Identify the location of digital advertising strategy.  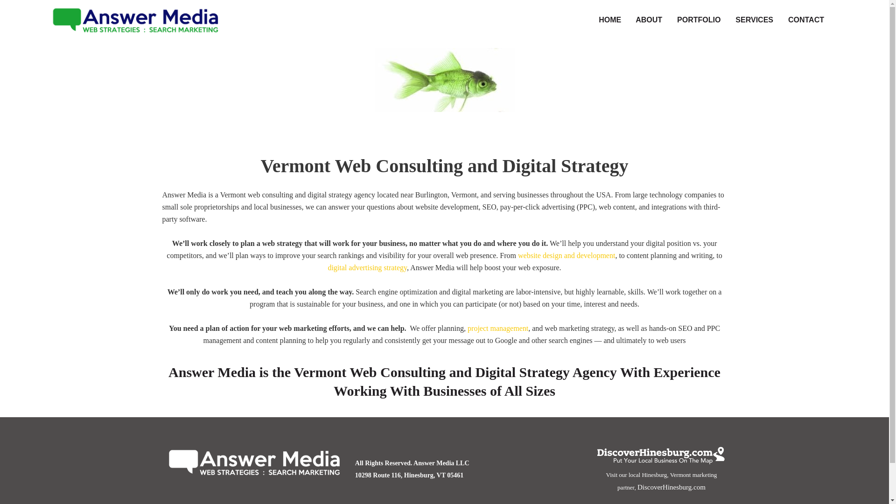
(367, 267).